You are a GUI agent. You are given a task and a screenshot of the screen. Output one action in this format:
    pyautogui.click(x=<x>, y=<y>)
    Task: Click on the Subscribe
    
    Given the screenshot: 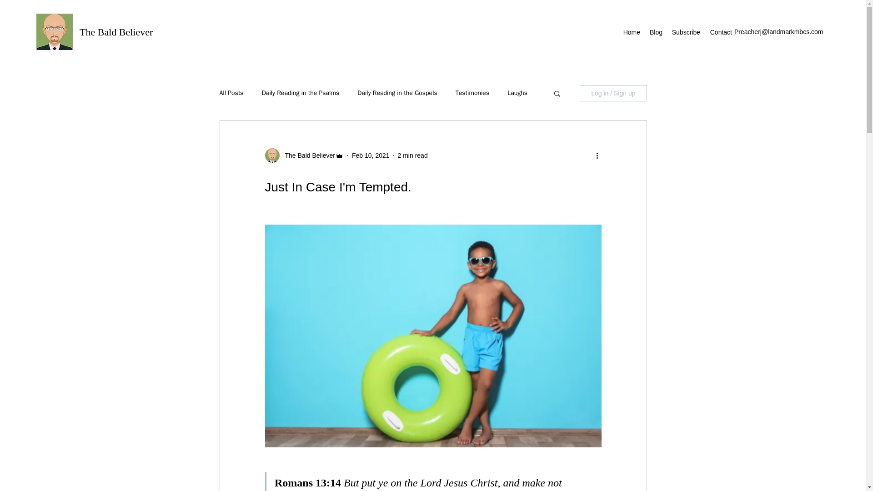 What is the action you would take?
    pyautogui.click(x=686, y=32)
    